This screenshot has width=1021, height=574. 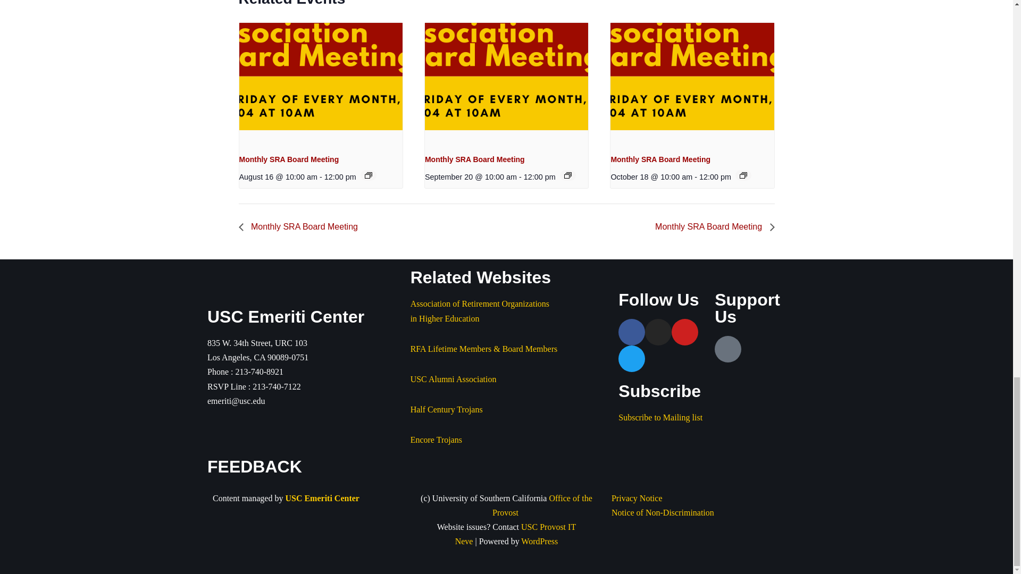 I want to click on Event Series, so click(x=568, y=175).